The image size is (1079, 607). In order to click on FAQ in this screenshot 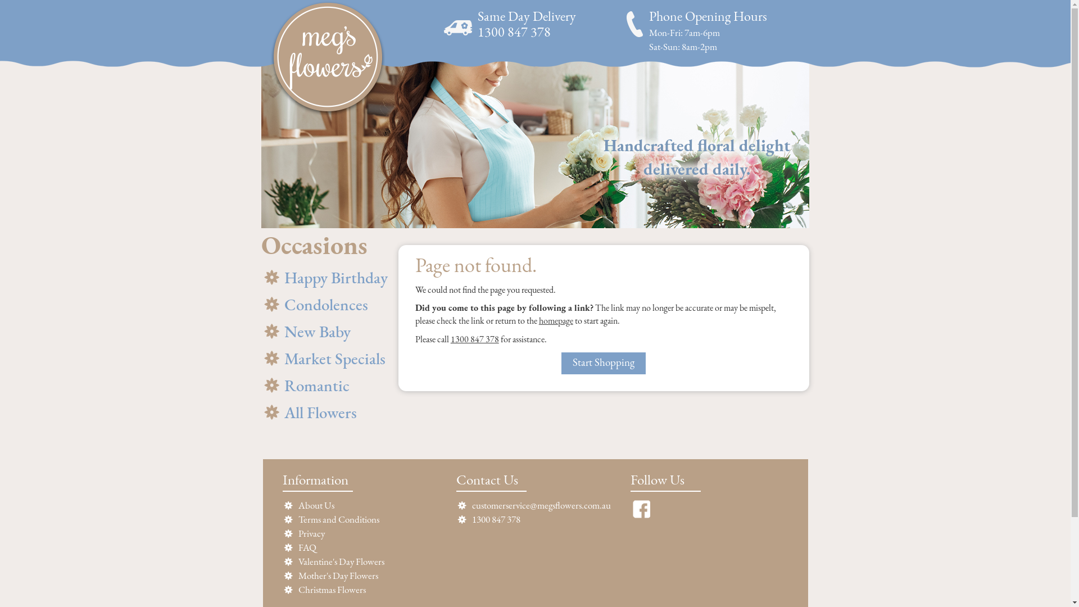, I will do `click(307, 549)`.